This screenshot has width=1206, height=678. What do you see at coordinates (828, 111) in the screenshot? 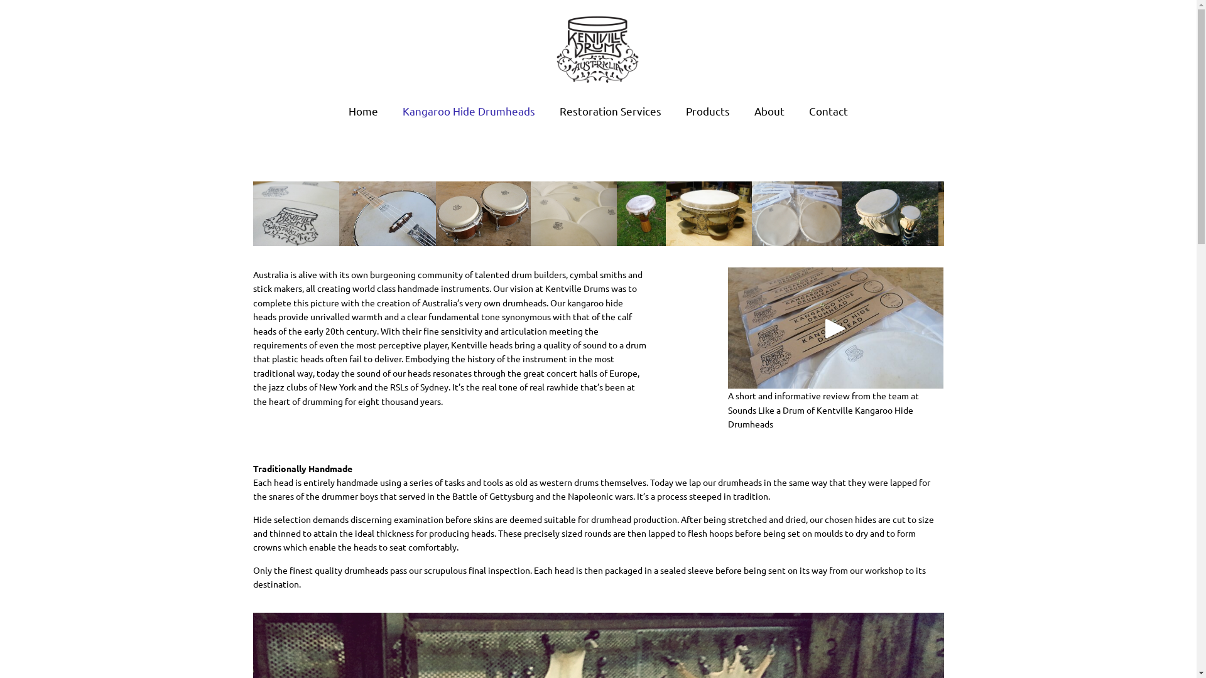
I see `Contact` at bounding box center [828, 111].